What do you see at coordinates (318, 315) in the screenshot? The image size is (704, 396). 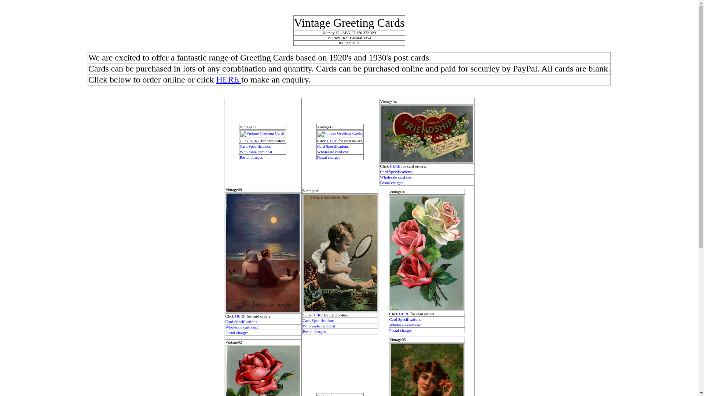 I see `HERE` at bounding box center [318, 315].